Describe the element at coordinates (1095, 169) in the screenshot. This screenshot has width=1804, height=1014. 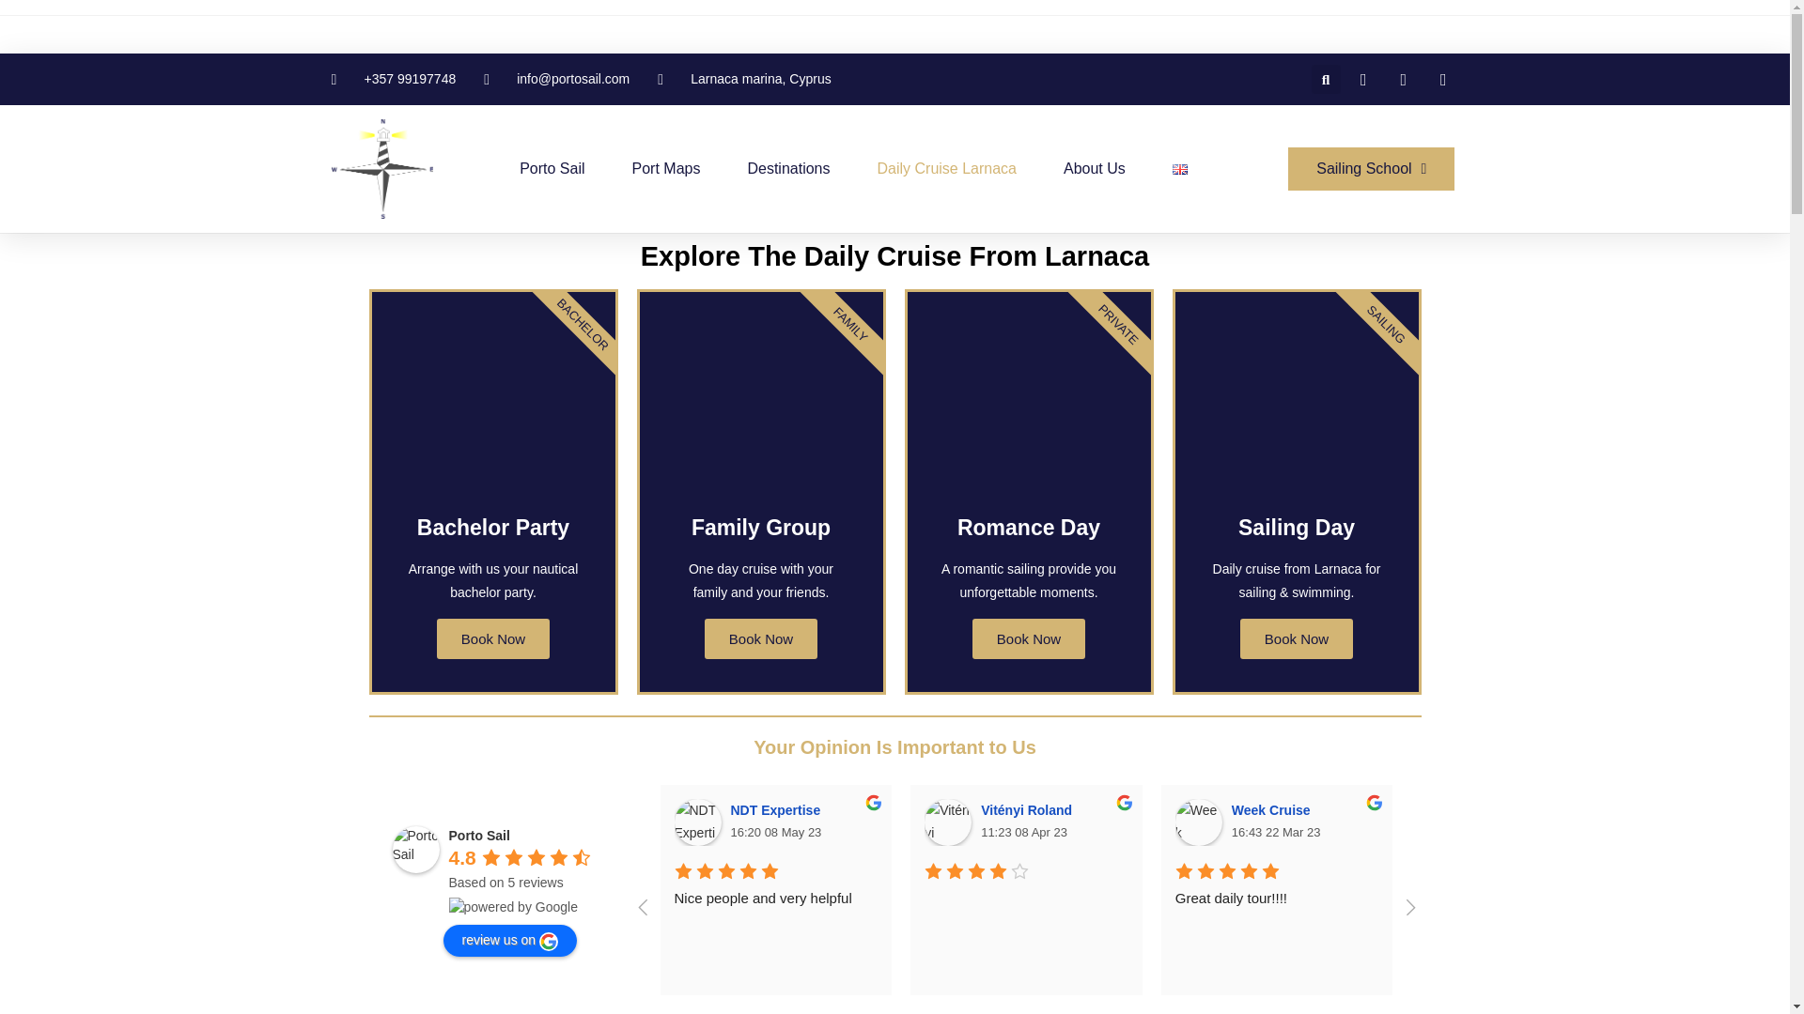
I see `About Us` at that location.